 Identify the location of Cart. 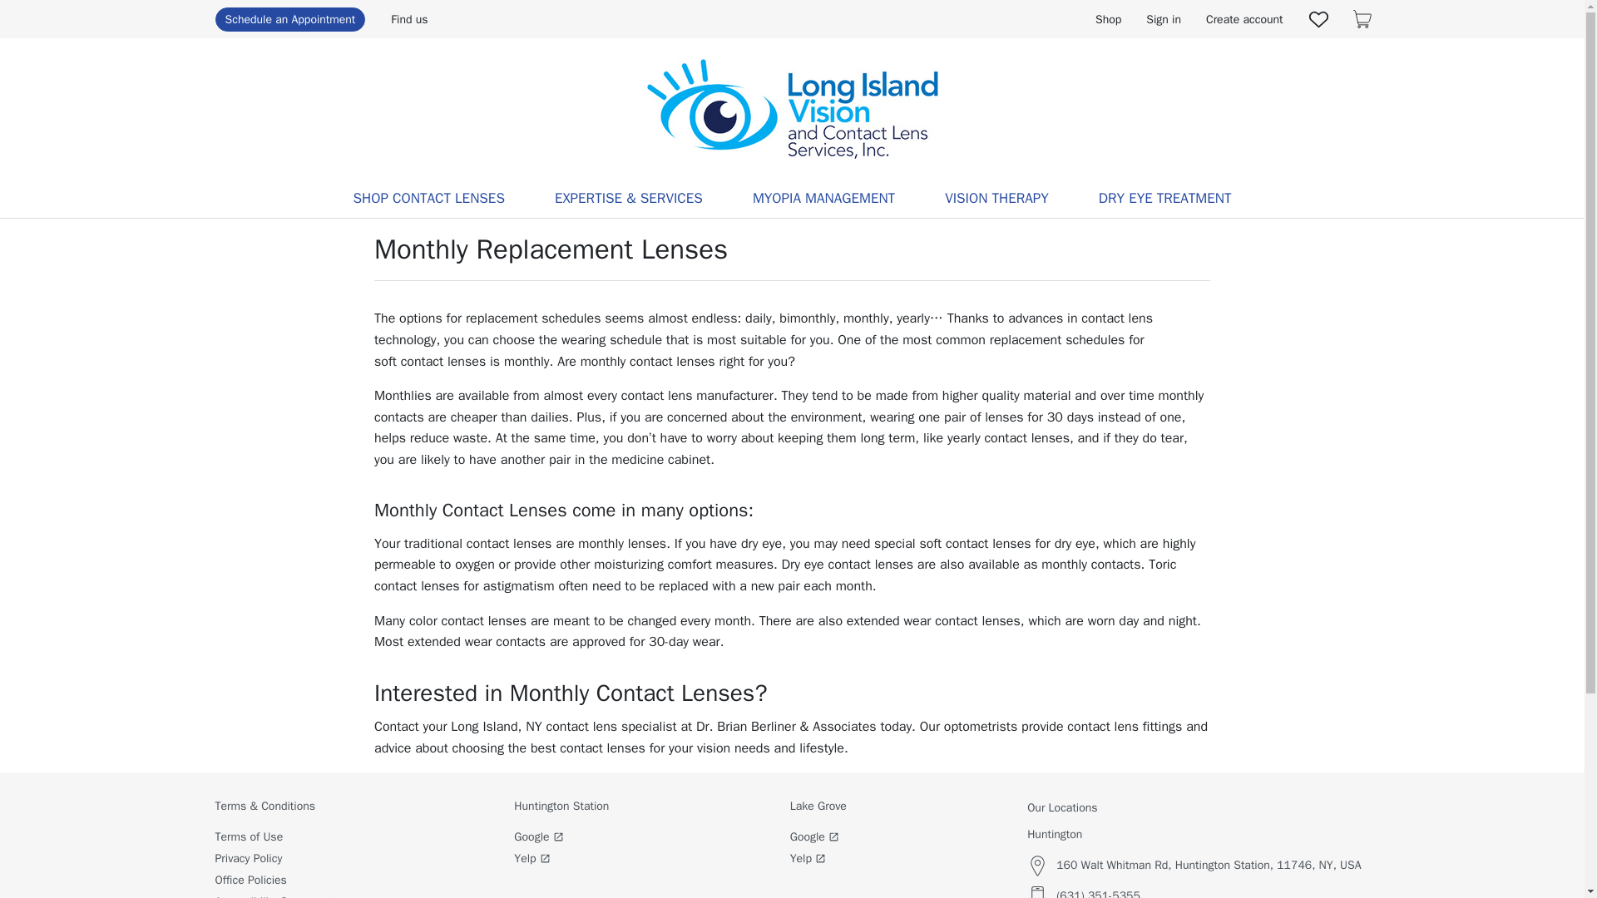
(1362, 19).